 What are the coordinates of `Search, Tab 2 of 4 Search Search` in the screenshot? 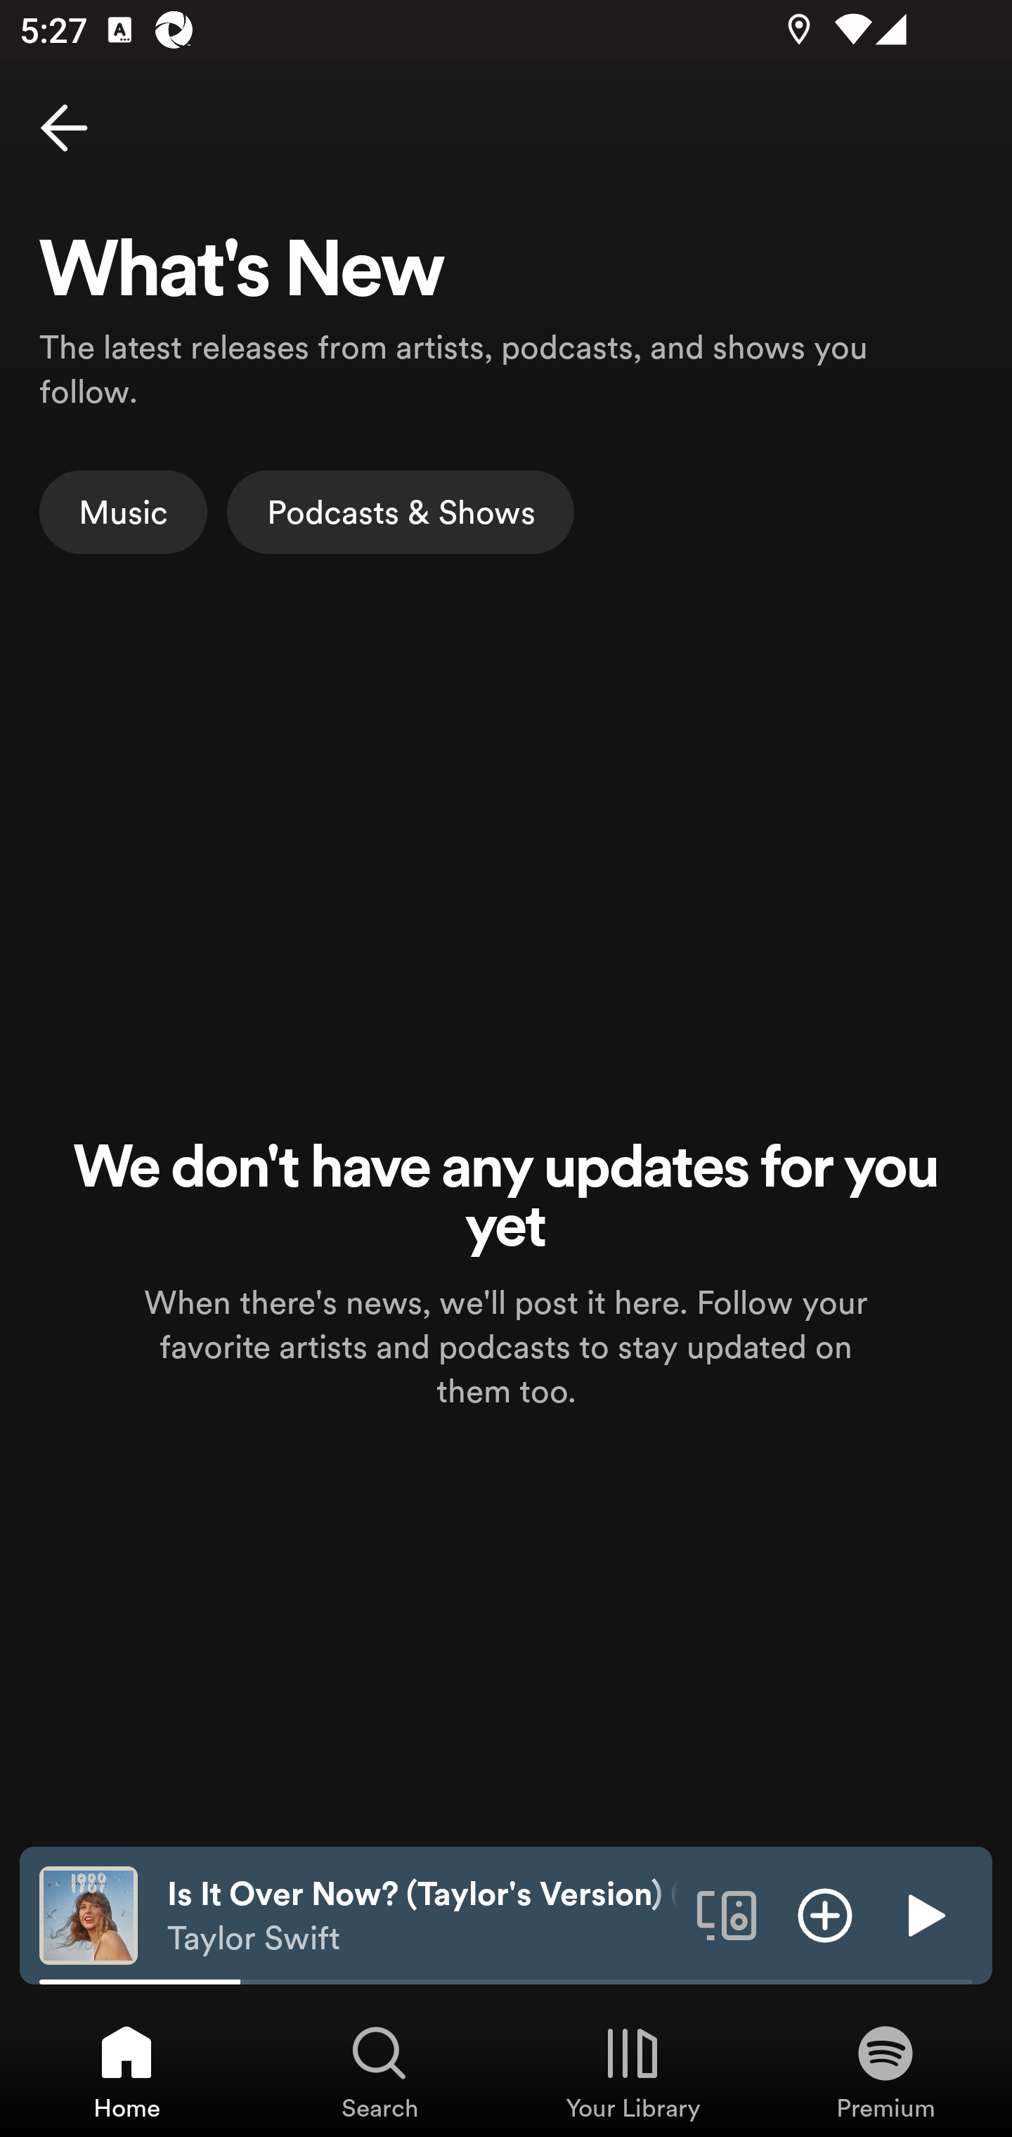 It's located at (379, 2071).